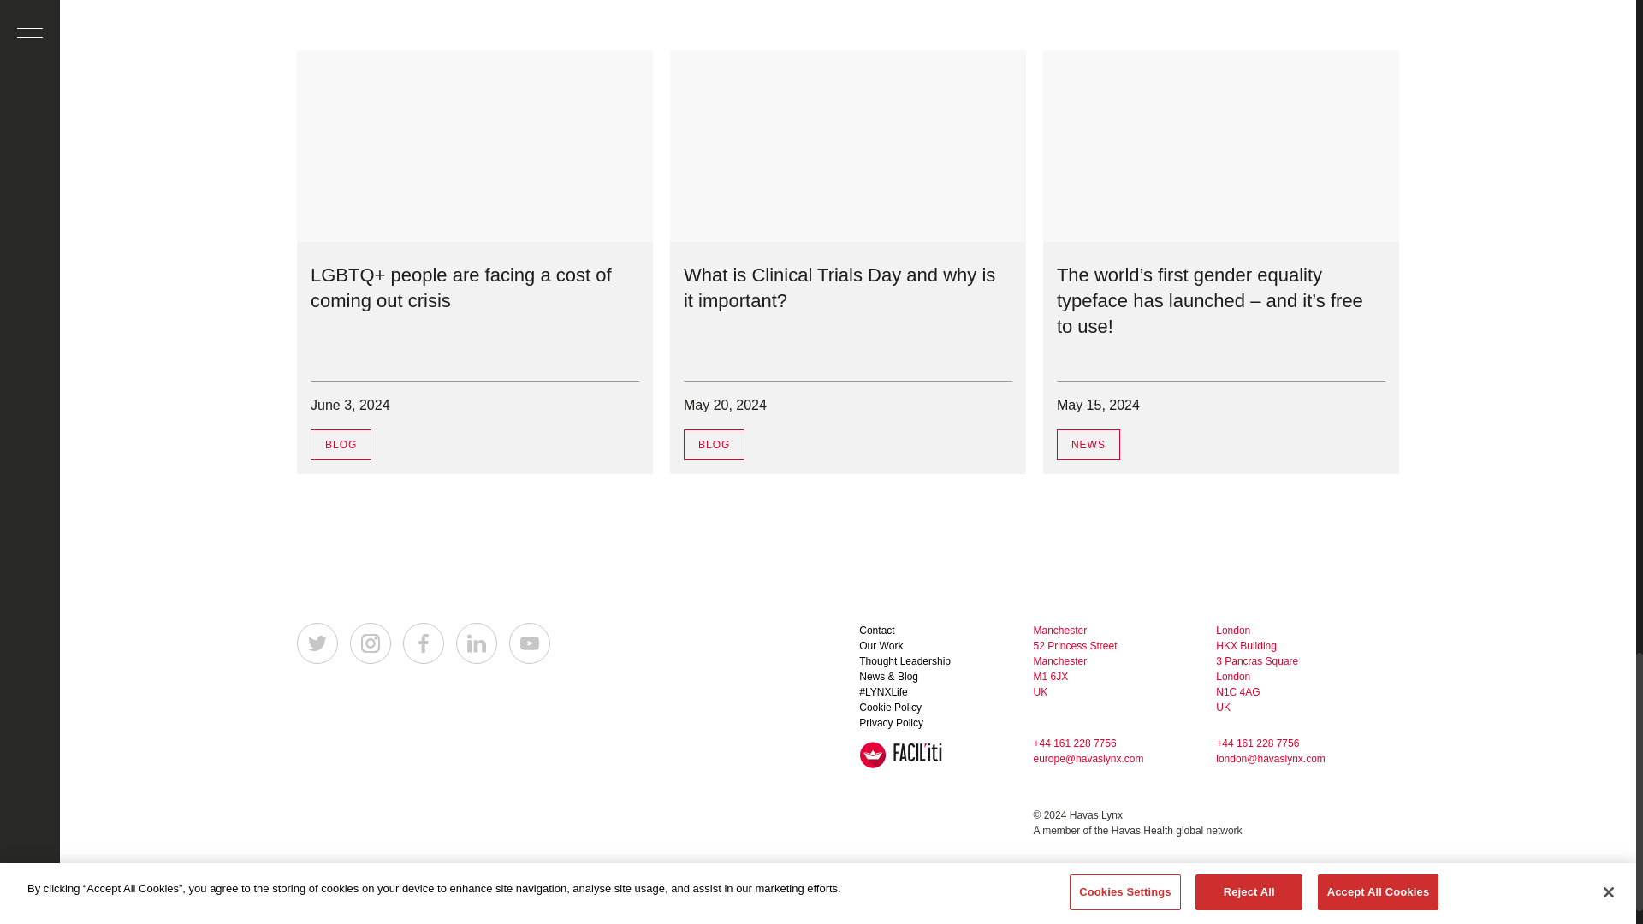 The height and width of the screenshot is (924, 1643). What do you see at coordinates (714, 445) in the screenshot?
I see `BLOG` at bounding box center [714, 445].